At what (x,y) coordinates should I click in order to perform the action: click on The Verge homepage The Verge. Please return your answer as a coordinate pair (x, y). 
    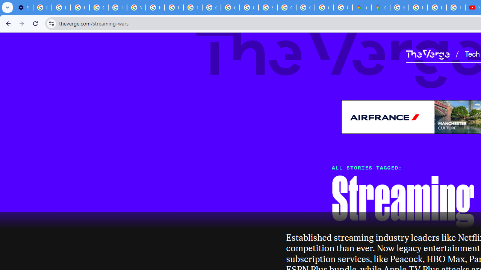
    Looking at the image, I should click on (428, 53).